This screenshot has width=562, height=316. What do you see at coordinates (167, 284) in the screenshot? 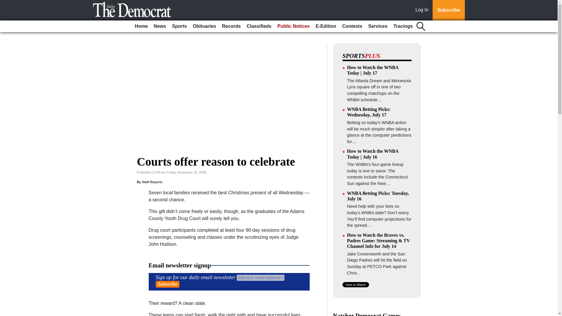
I see `Subscribe` at bounding box center [167, 284].